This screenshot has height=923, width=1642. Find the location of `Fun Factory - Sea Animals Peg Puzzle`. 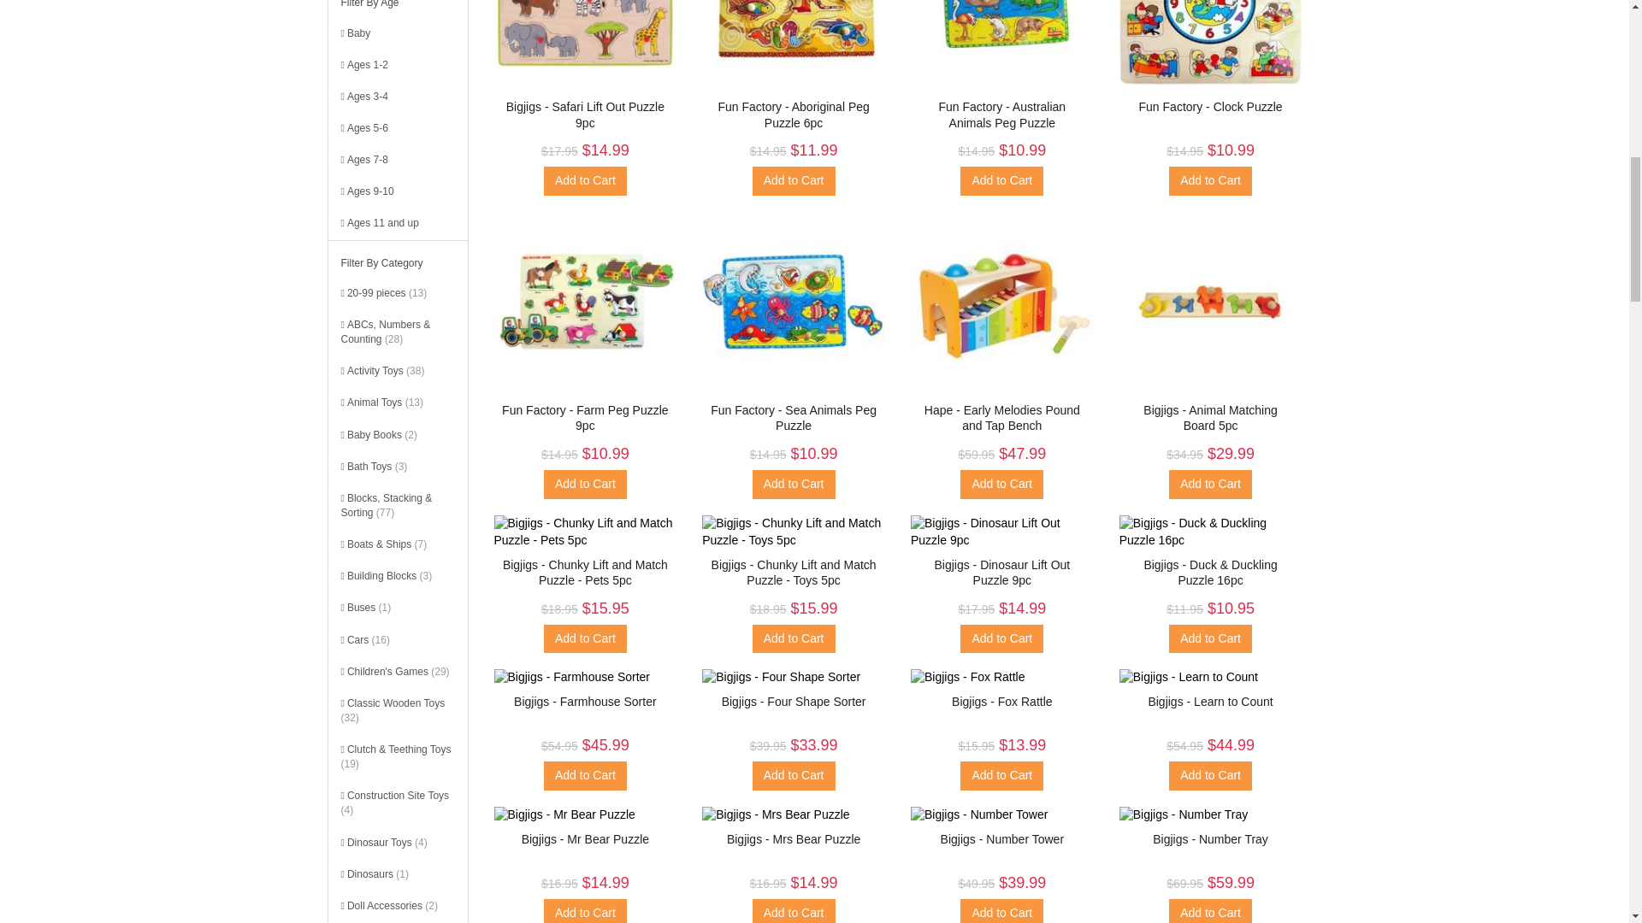

Fun Factory - Sea Animals Peg Puzzle is located at coordinates (794, 417).